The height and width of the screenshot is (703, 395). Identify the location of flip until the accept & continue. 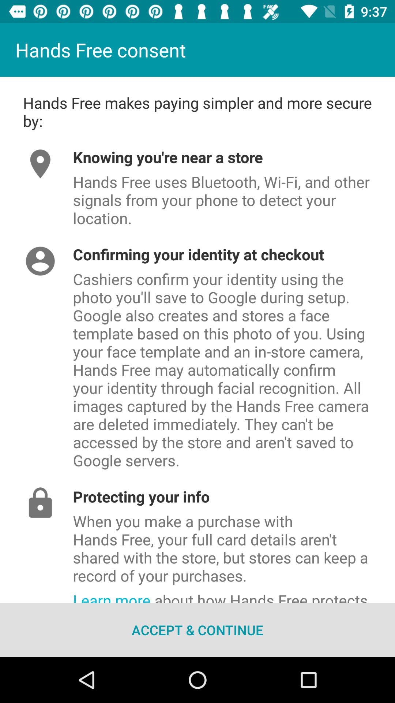
(197, 630).